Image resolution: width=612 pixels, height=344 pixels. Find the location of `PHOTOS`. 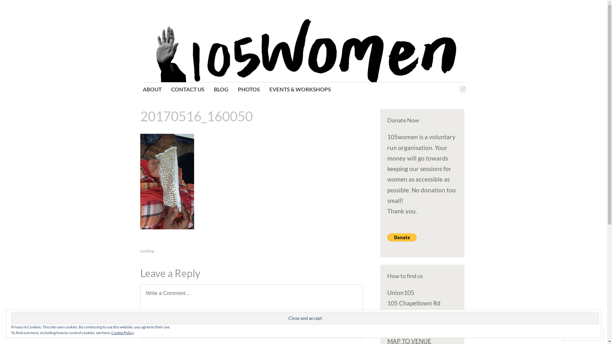

PHOTOS is located at coordinates (249, 90).